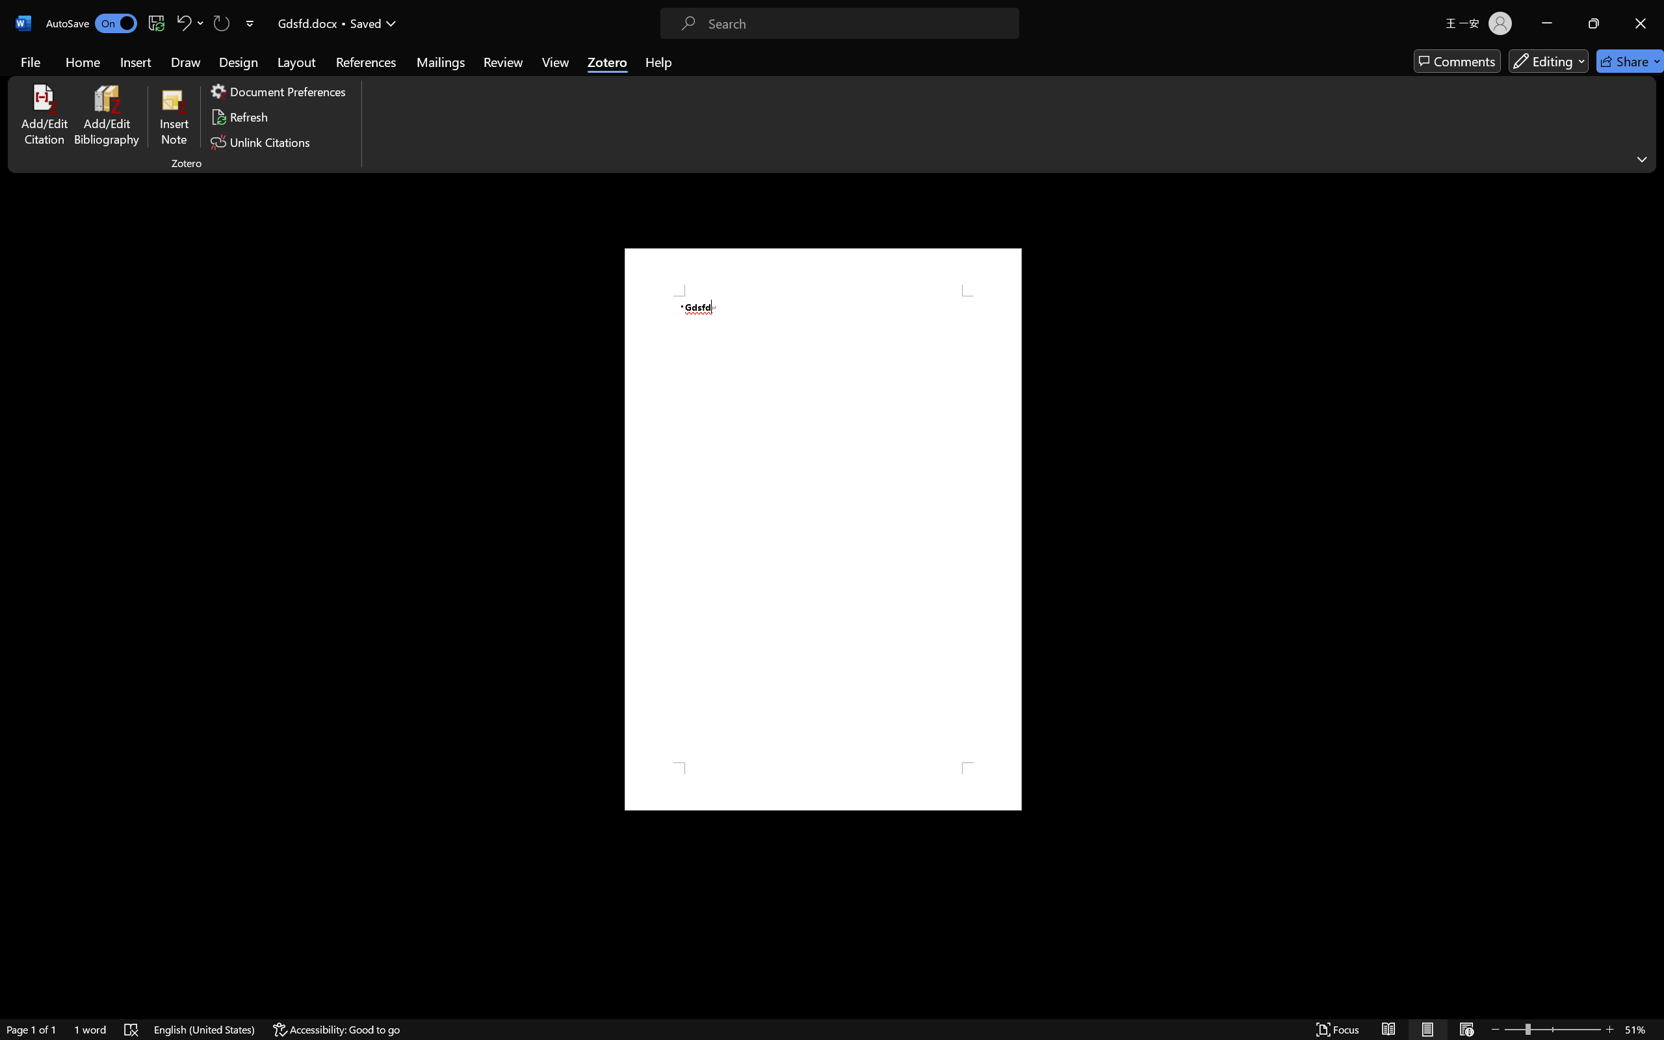  I want to click on Page 1 content, so click(823, 529).